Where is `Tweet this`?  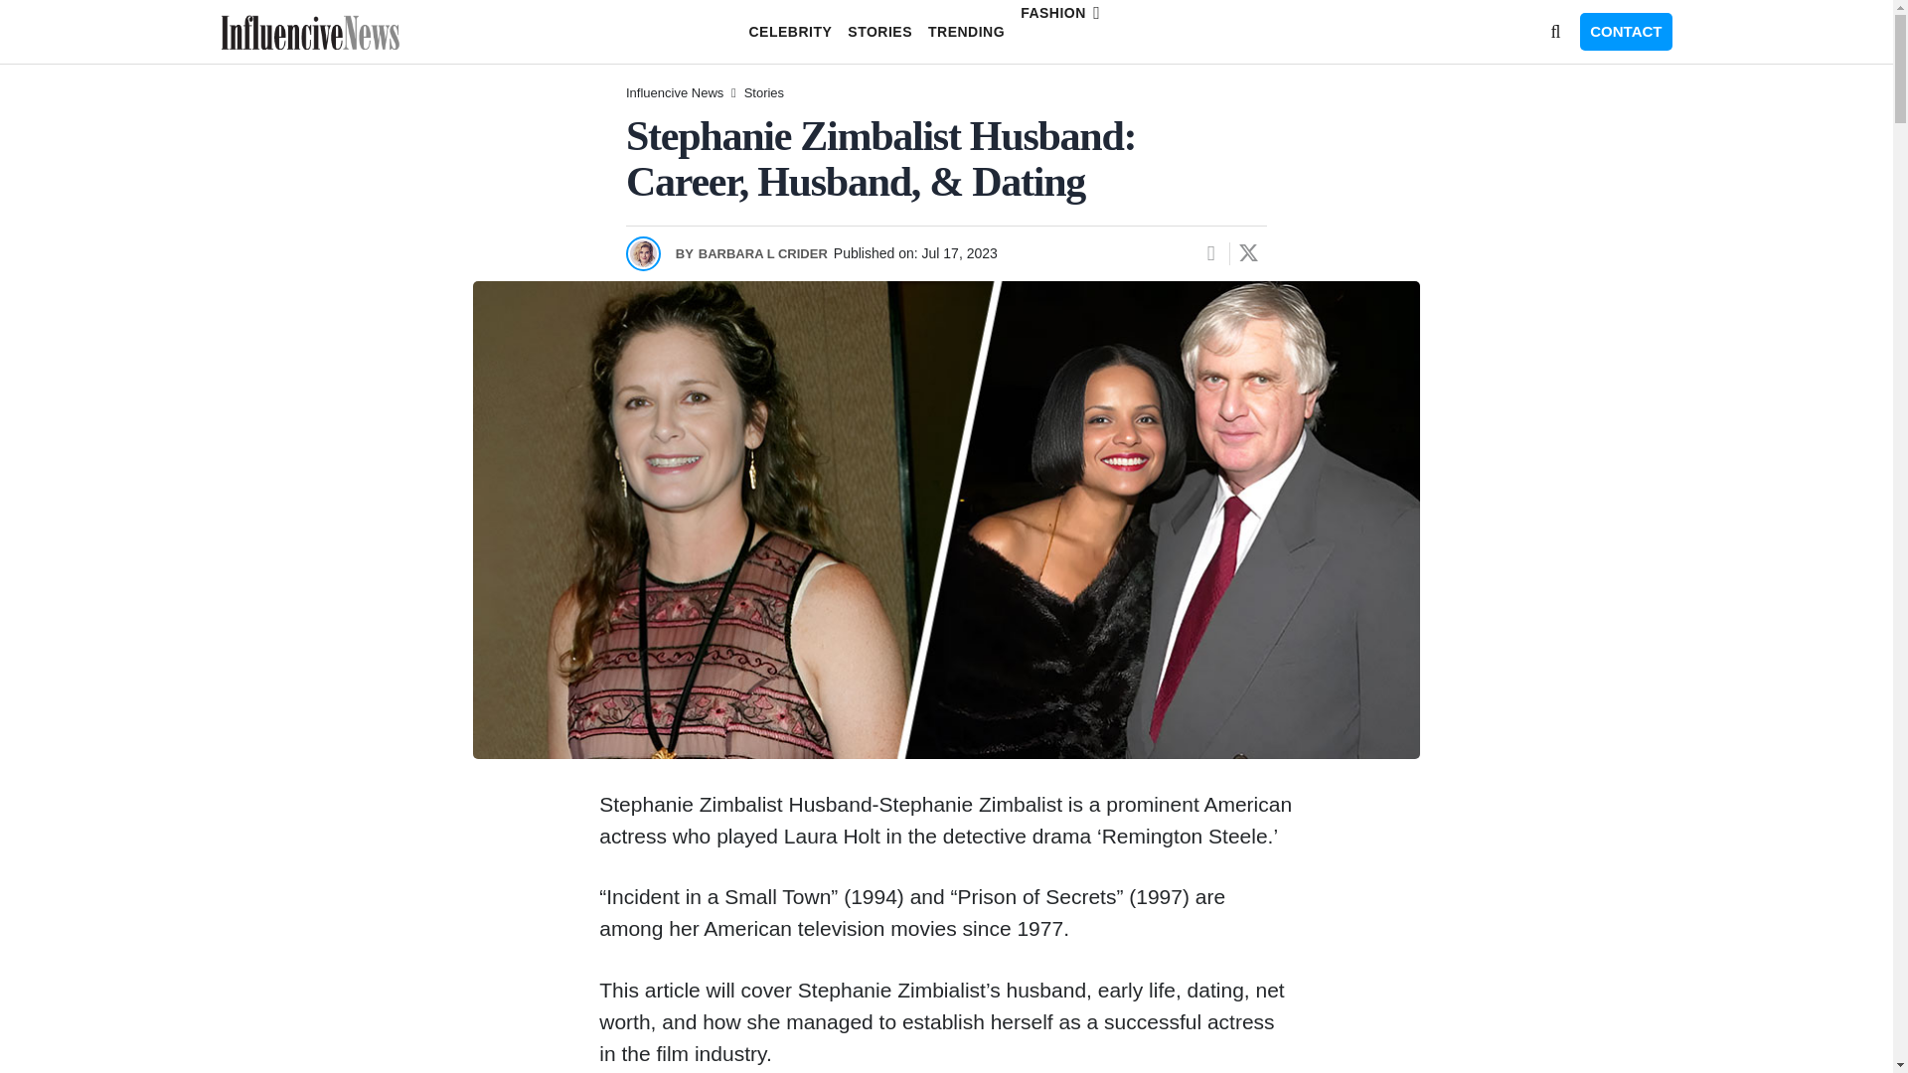 Tweet this is located at coordinates (1248, 253).